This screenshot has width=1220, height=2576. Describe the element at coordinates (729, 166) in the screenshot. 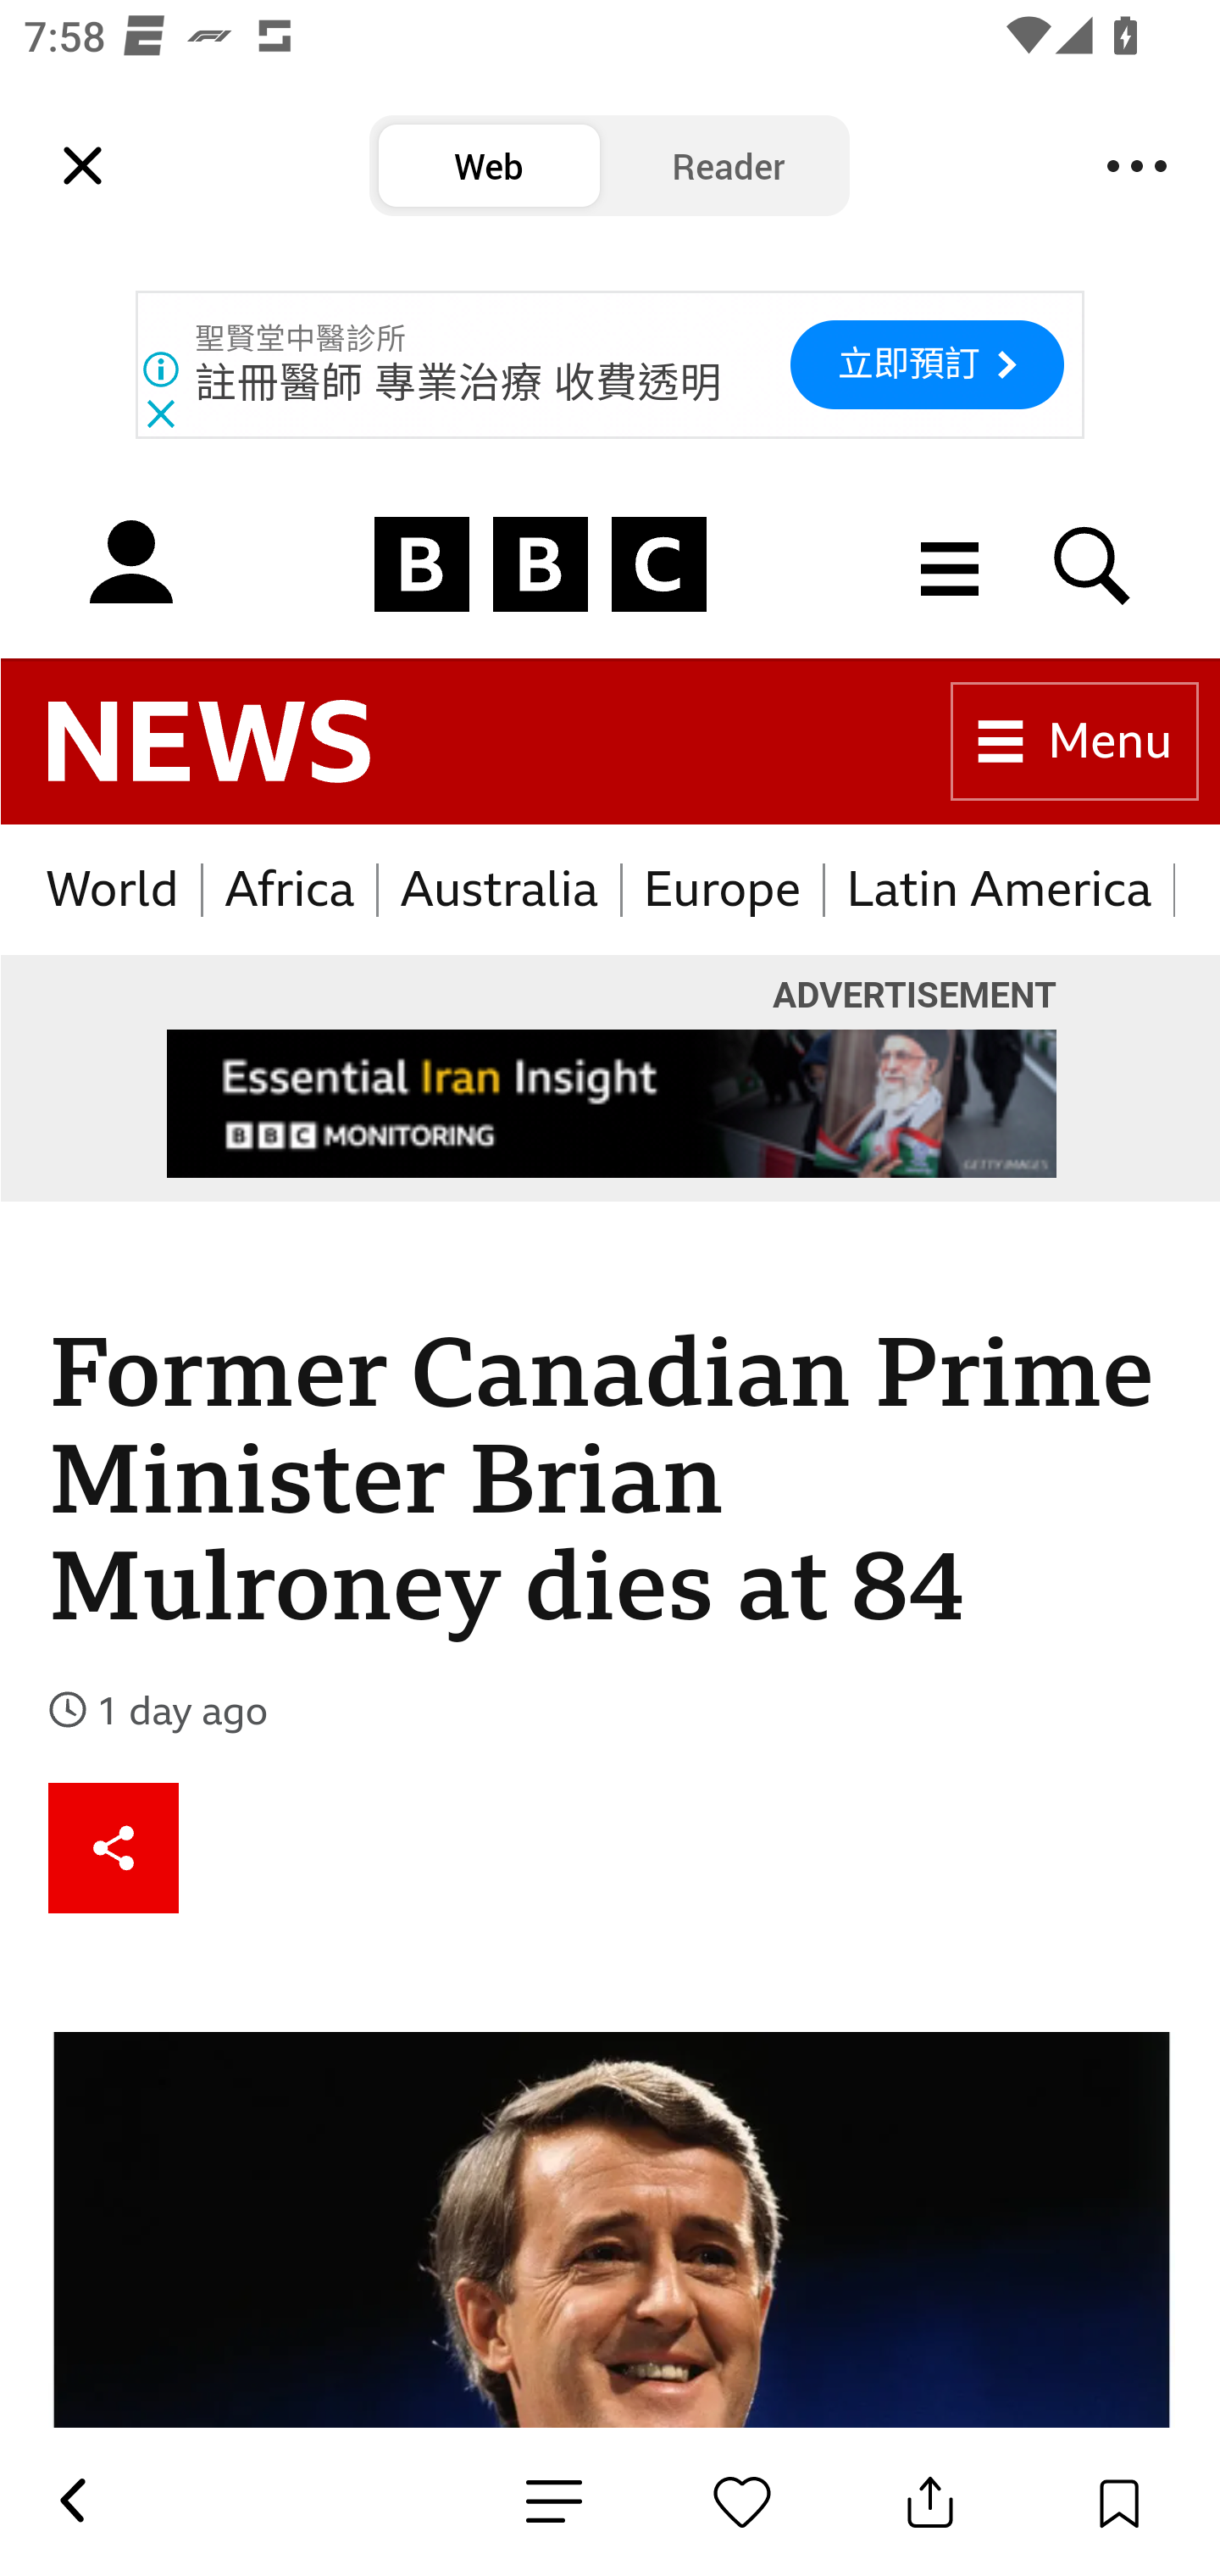

I see `Reader` at that location.